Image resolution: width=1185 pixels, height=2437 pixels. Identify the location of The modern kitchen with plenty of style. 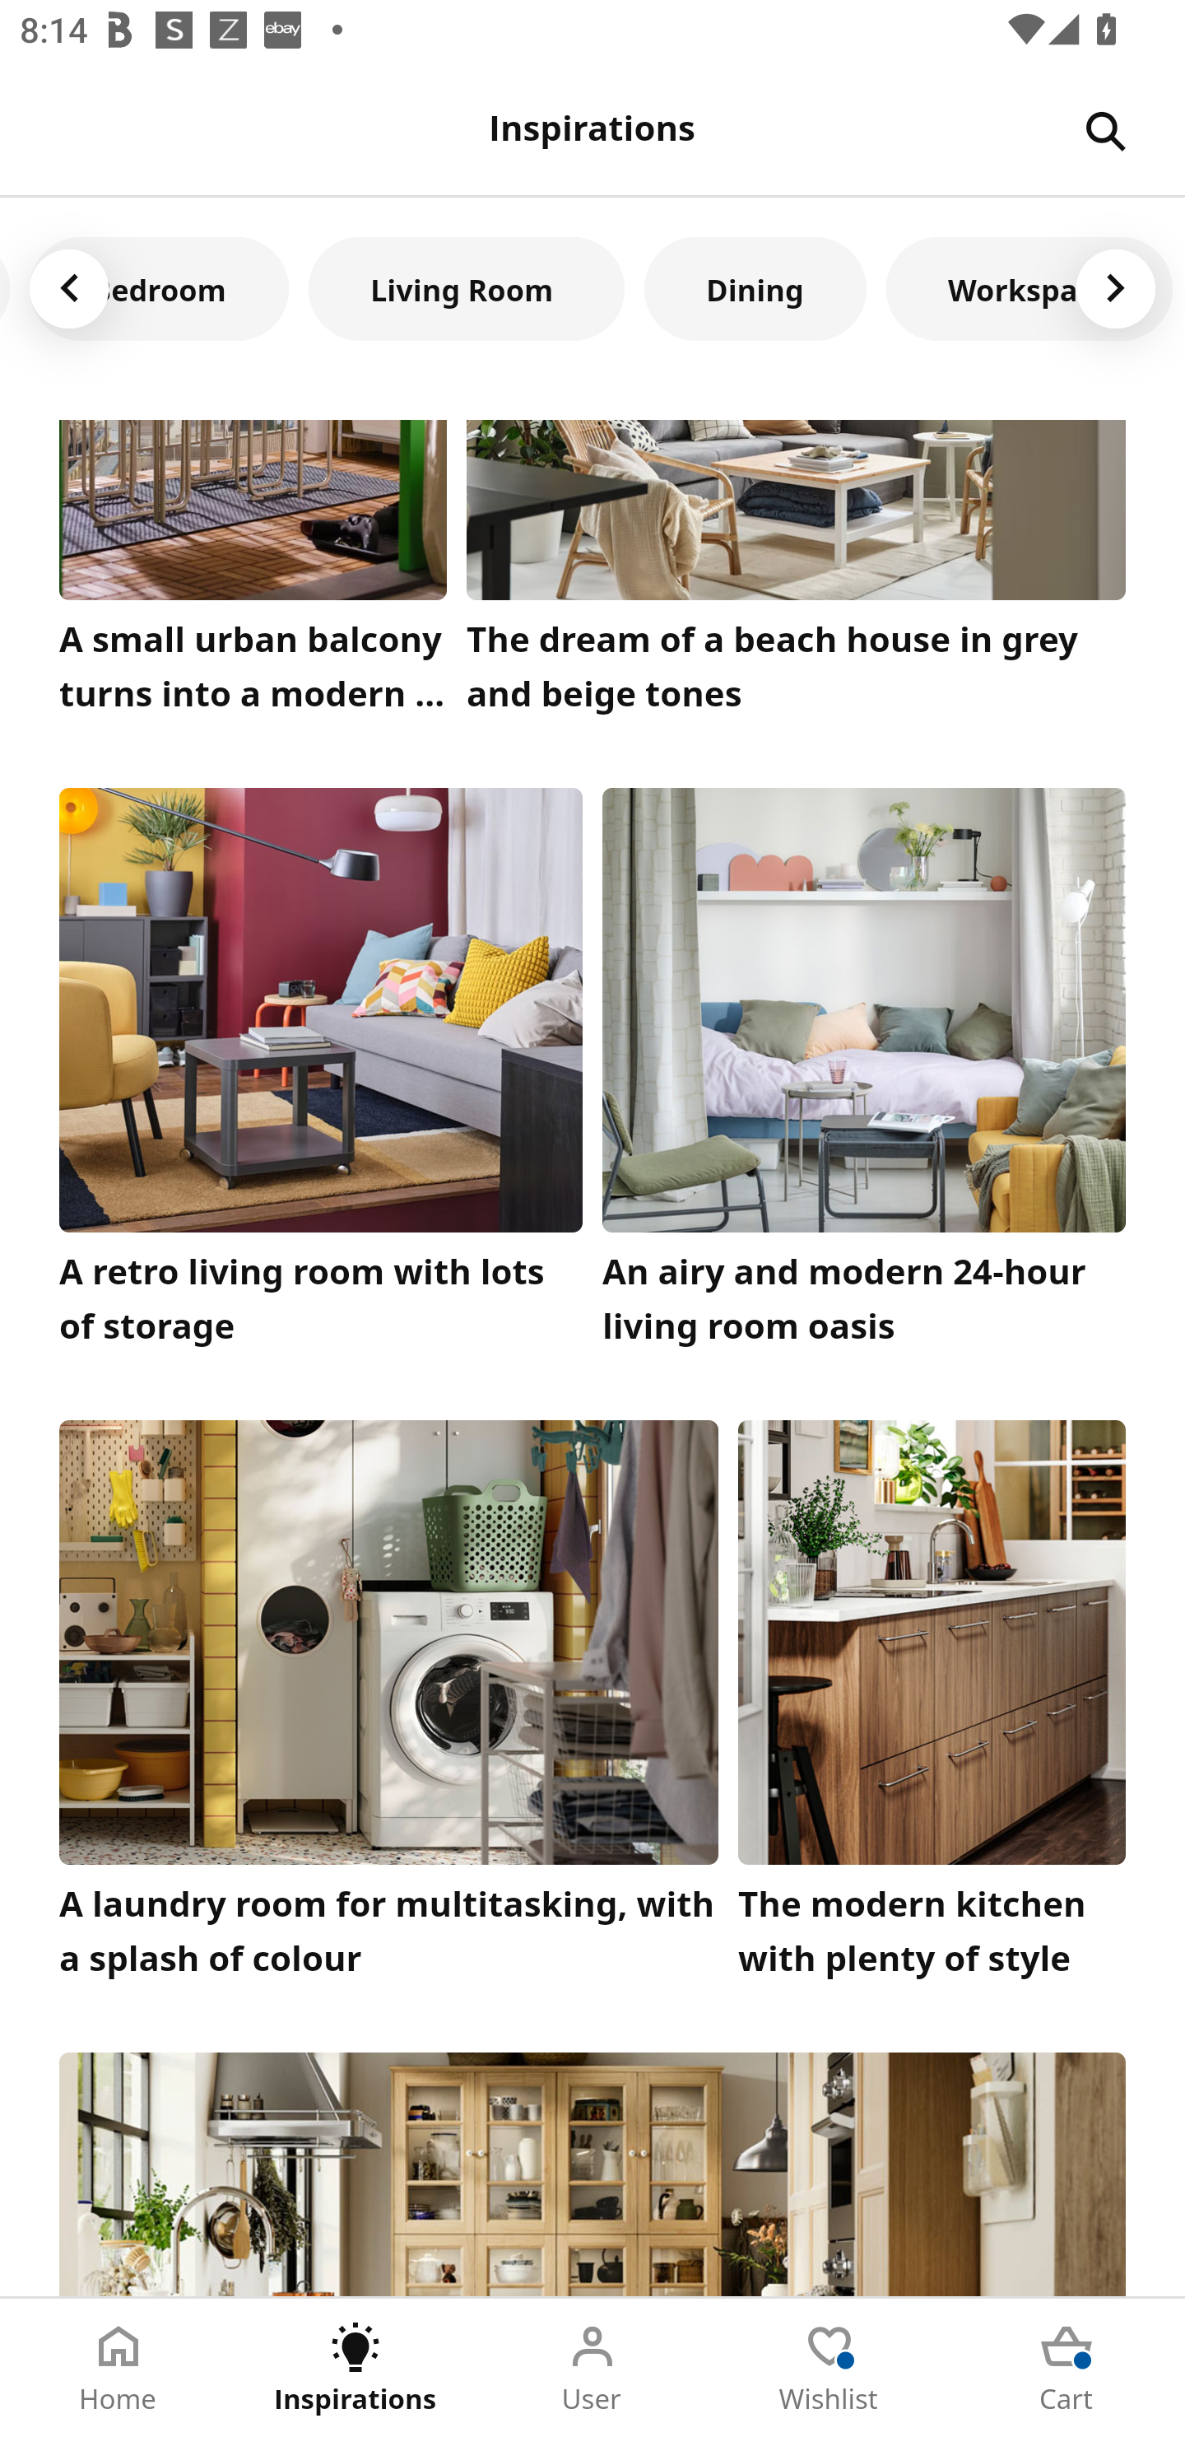
(932, 1707).